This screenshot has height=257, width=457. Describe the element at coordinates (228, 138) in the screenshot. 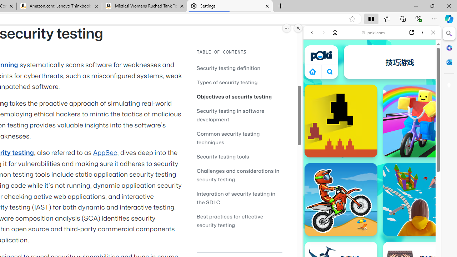

I see `Common security testing techniques` at that location.